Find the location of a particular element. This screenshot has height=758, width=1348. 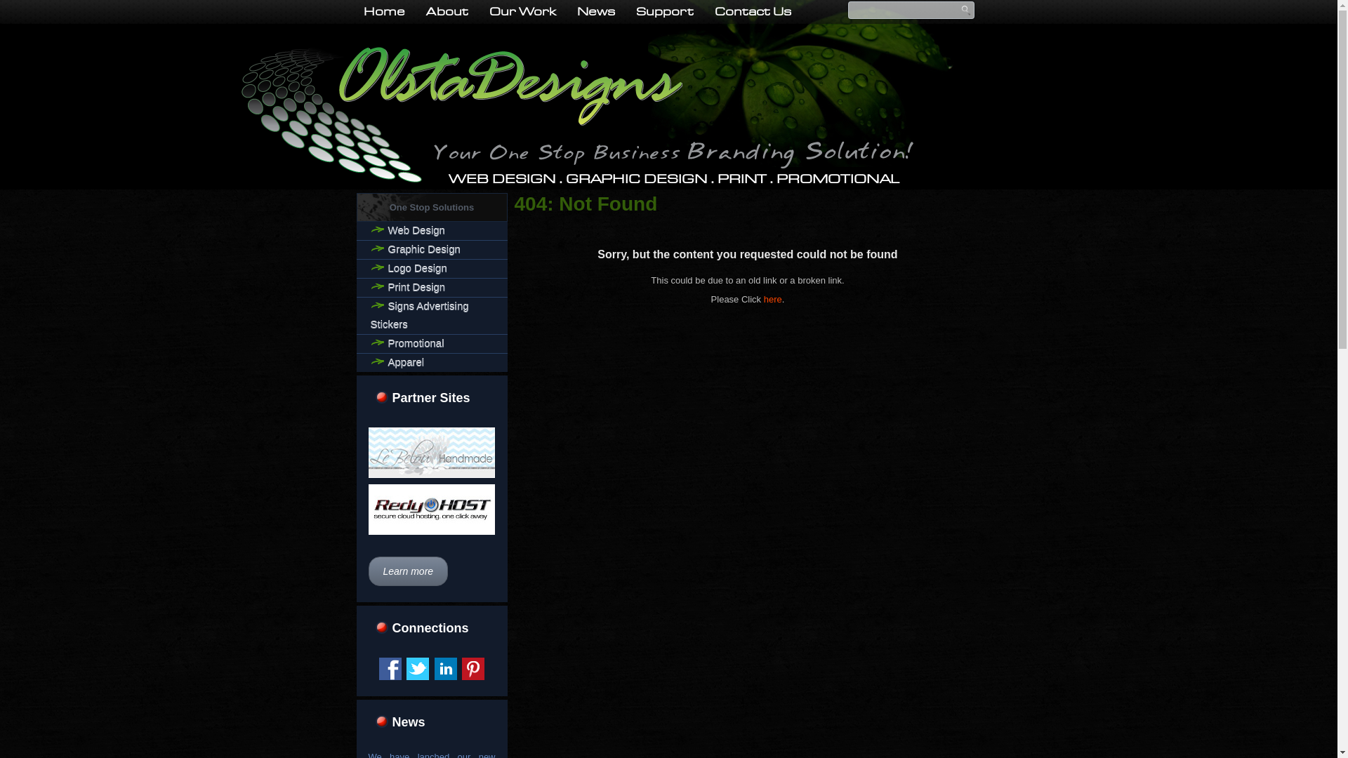

Web Design is located at coordinates (432, 231).